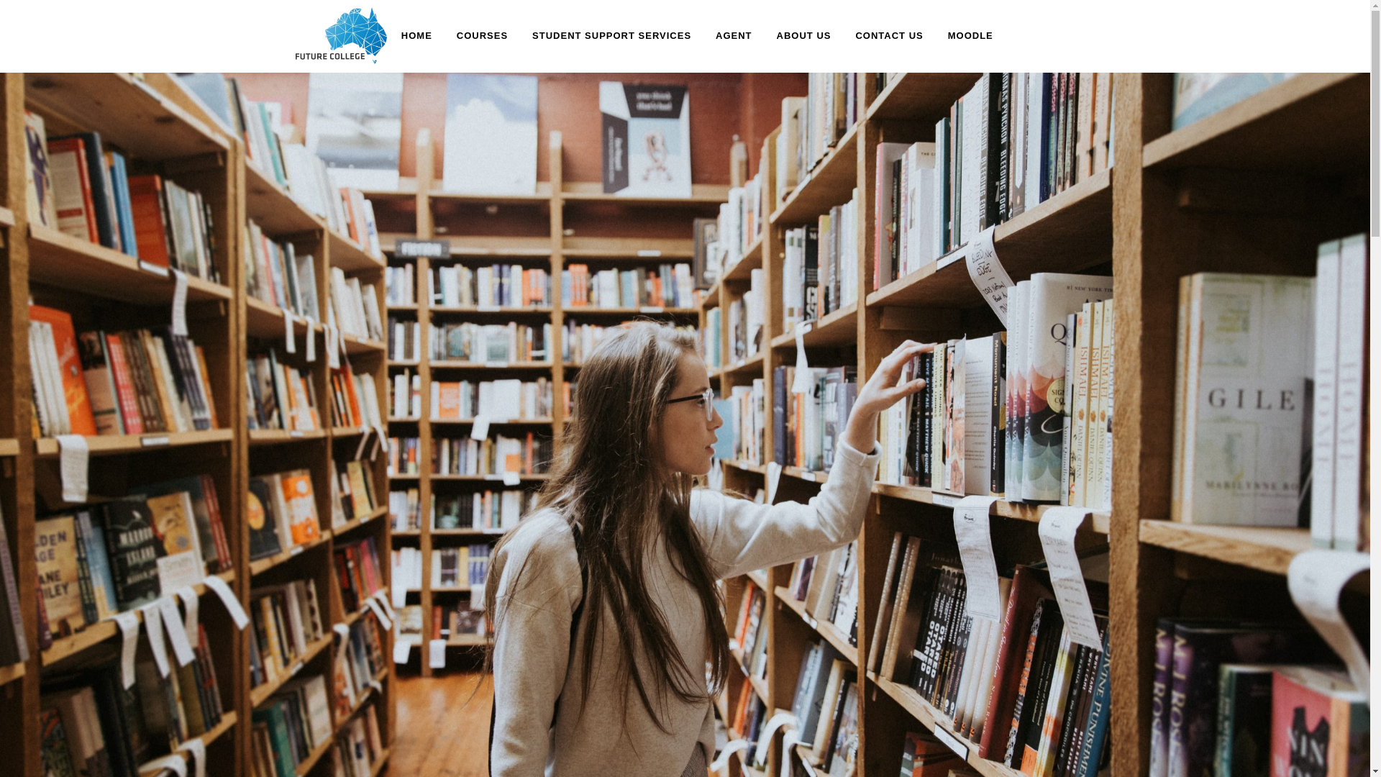 This screenshot has width=1381, height=777. What do you see at coordinates (692, 681) in the screenshot?
I see `Complaints and Appeals Process` at bounding box center [692, 681].